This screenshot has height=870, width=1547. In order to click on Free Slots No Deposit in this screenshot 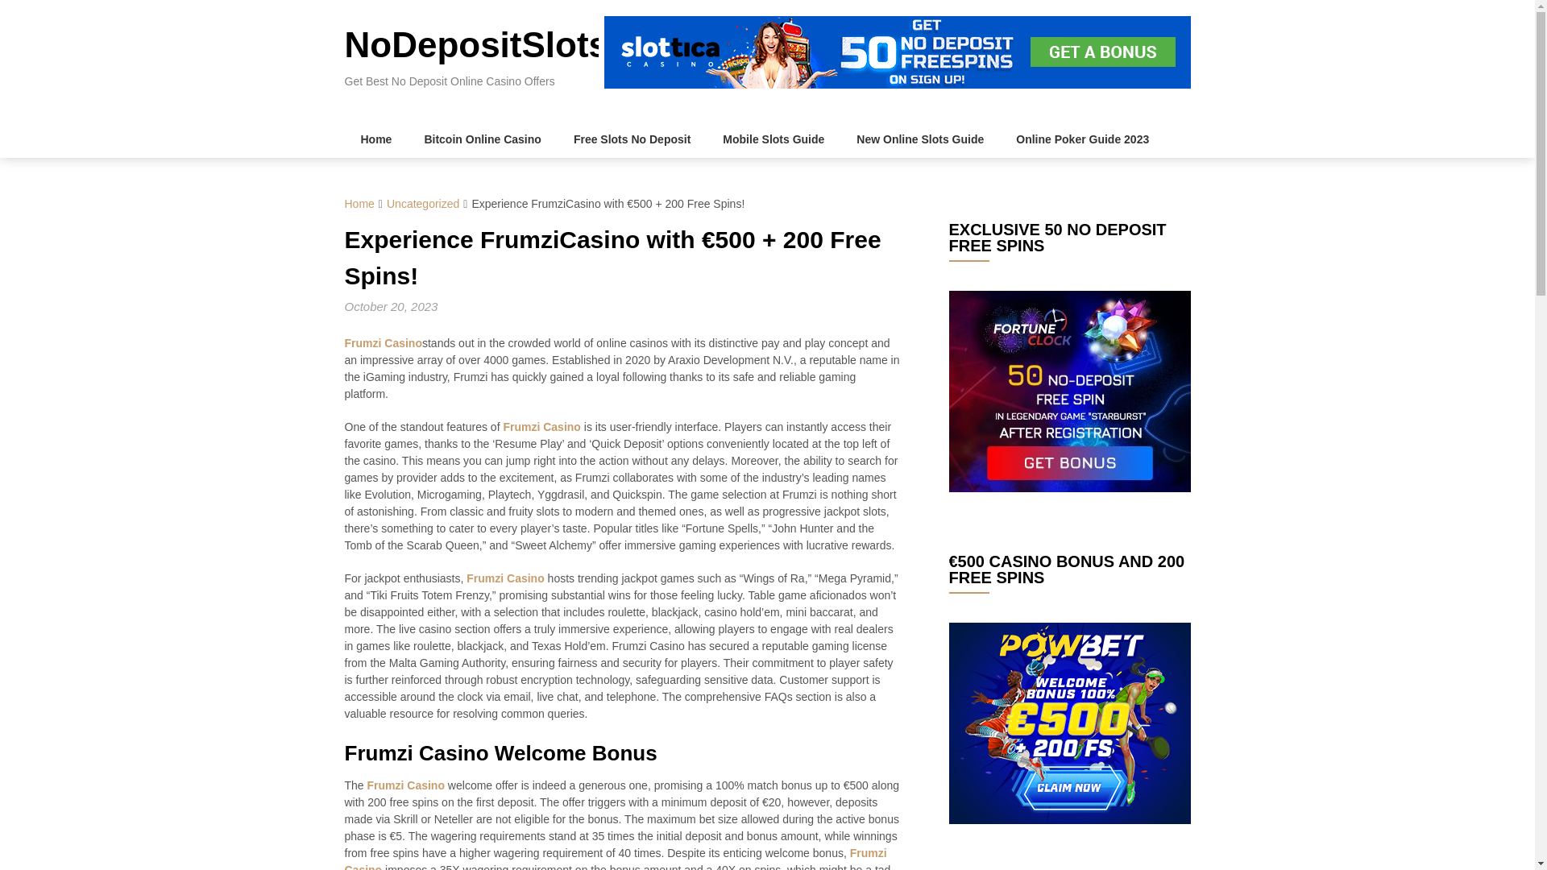, I will do `click(632, 139)`.